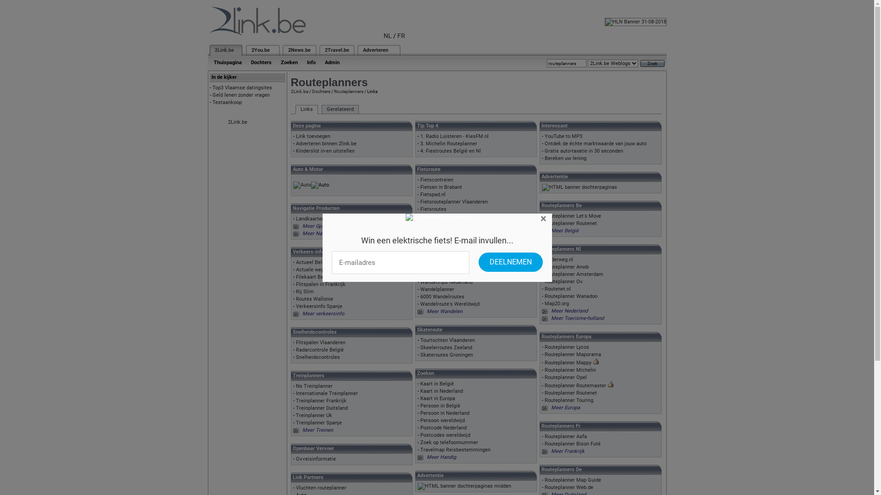  What do you see at coordinates (321, 401) in the screenshot?
I see `Treinplanner Frankrijk` at bounding box center [321, 401].